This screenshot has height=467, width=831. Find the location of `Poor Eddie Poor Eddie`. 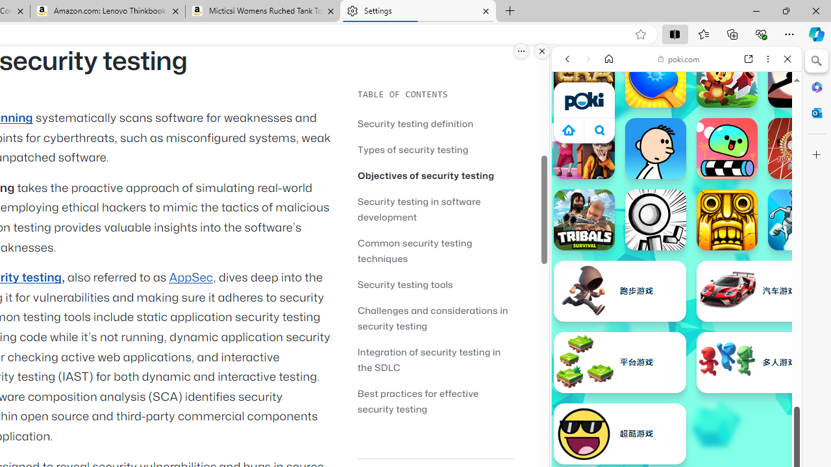

Poor Eddie Poor Eddie is located at coordinates (656, 148).